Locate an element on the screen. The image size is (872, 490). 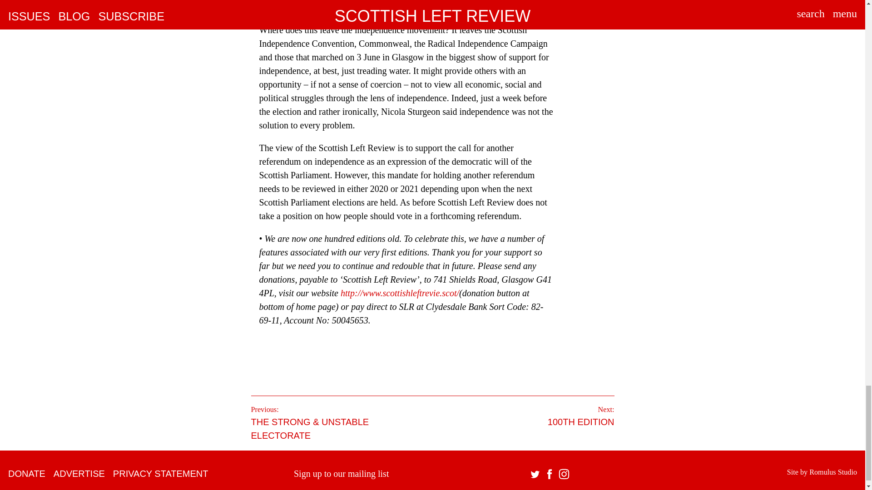
Romulus Studio is located at coordinates (833, 472).